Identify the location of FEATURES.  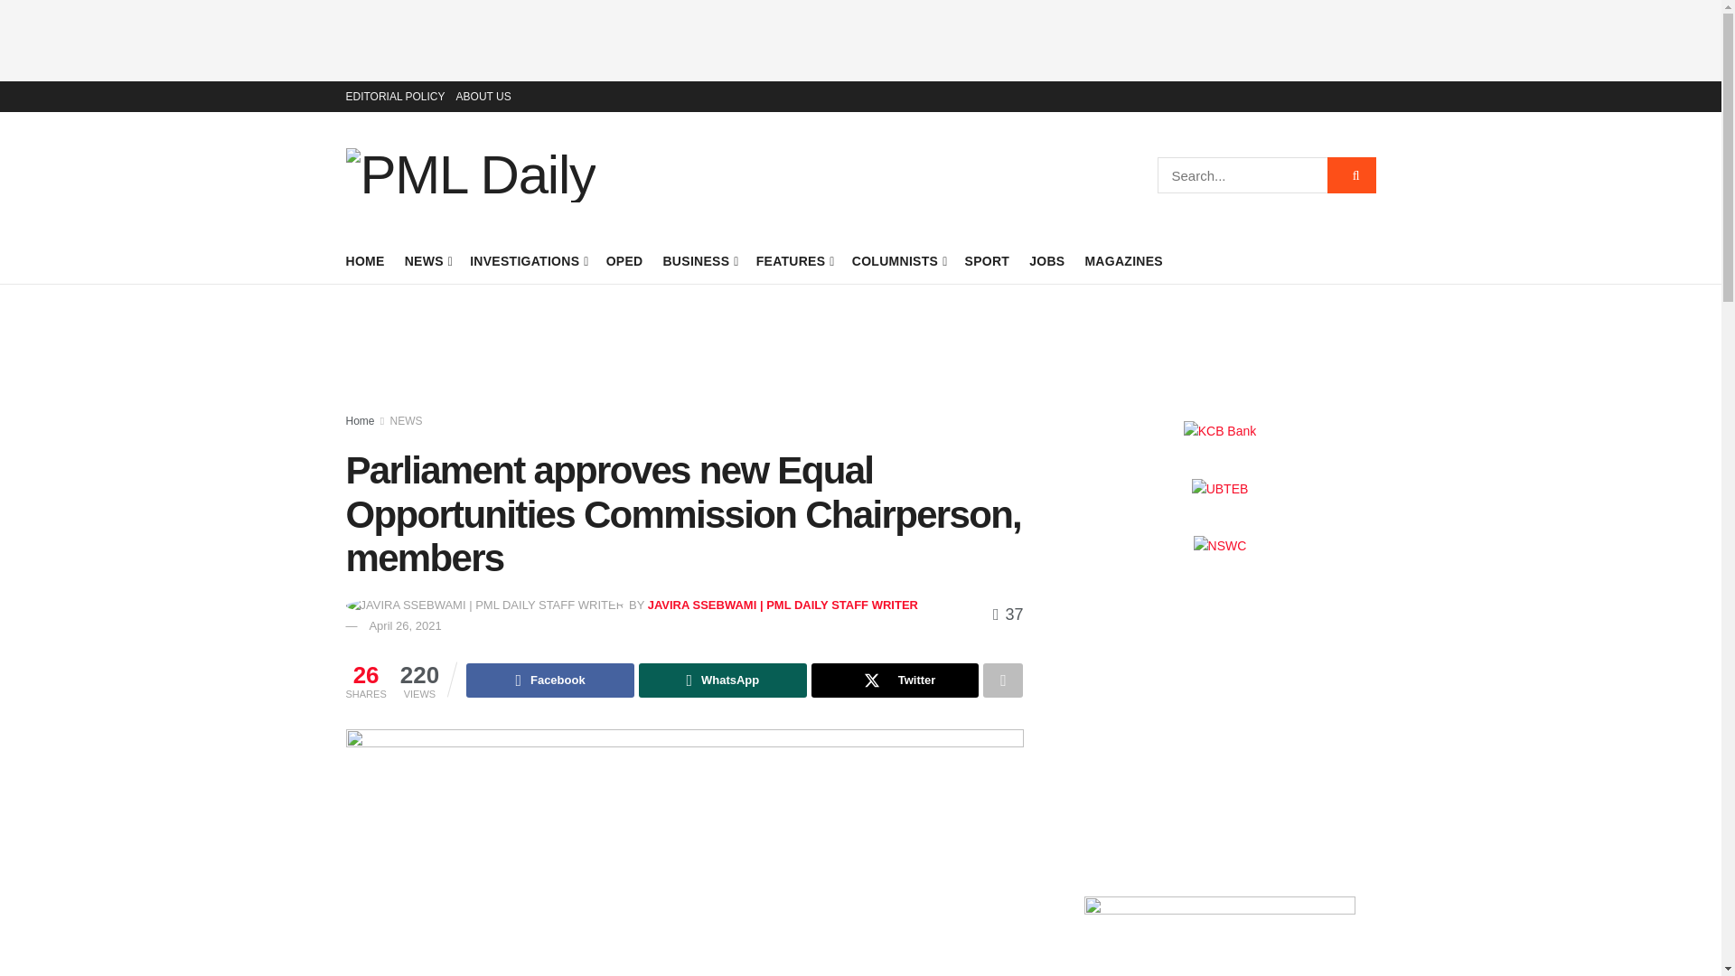
(794, 261).